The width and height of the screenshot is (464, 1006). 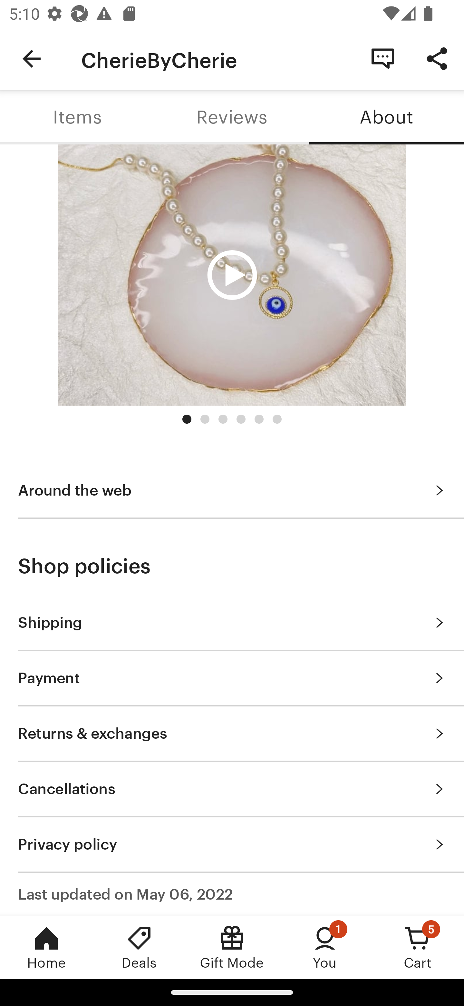 I want to click on Cart, 5 new notifications Cart, so click(x=418, y=947).